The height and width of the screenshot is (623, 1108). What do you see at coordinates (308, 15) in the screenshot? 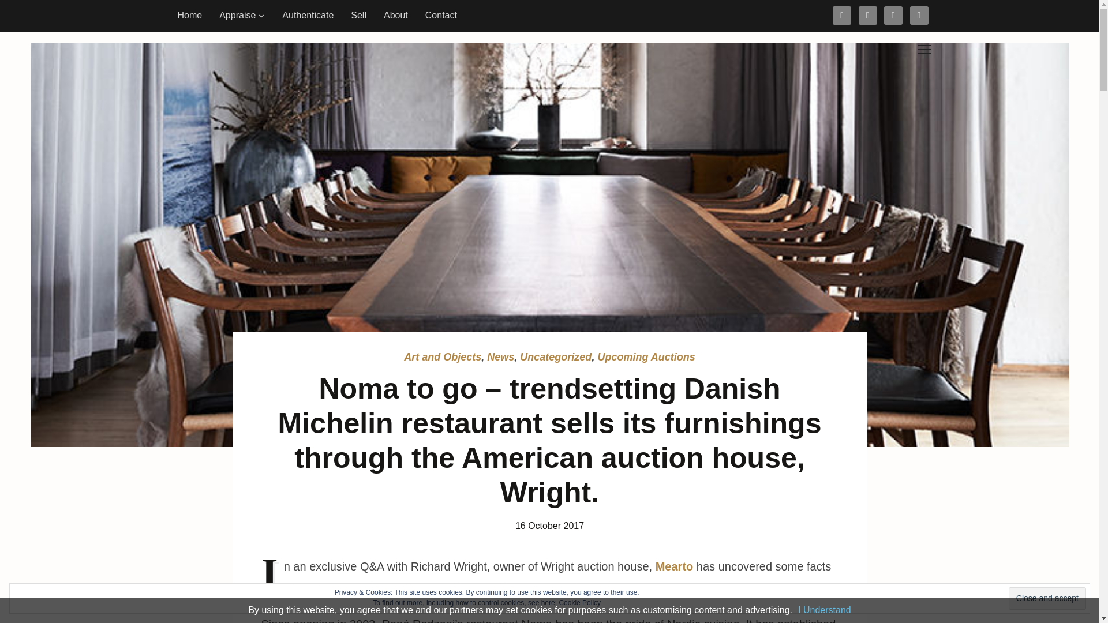
I see `Authenticate` at bounding box center [308, 15].